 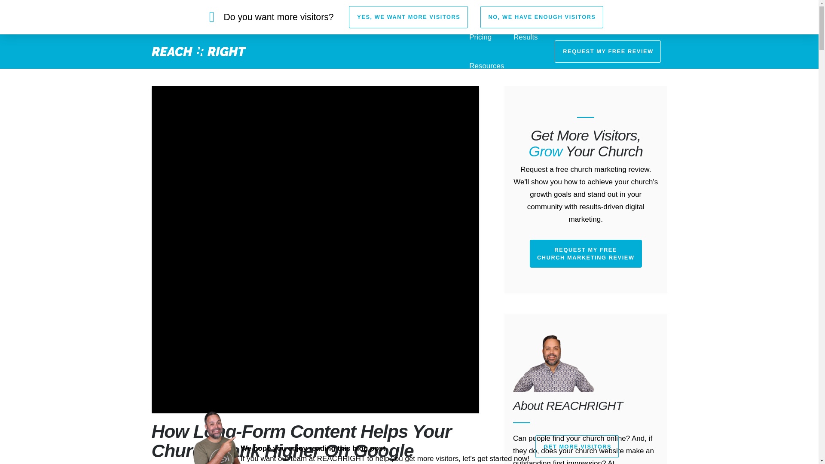 What do you see at coordinates (541, 17) in the screenshot?
I see `NO, WE HAVE ENOUGH VISITORS` at bounding box center [541, 17].